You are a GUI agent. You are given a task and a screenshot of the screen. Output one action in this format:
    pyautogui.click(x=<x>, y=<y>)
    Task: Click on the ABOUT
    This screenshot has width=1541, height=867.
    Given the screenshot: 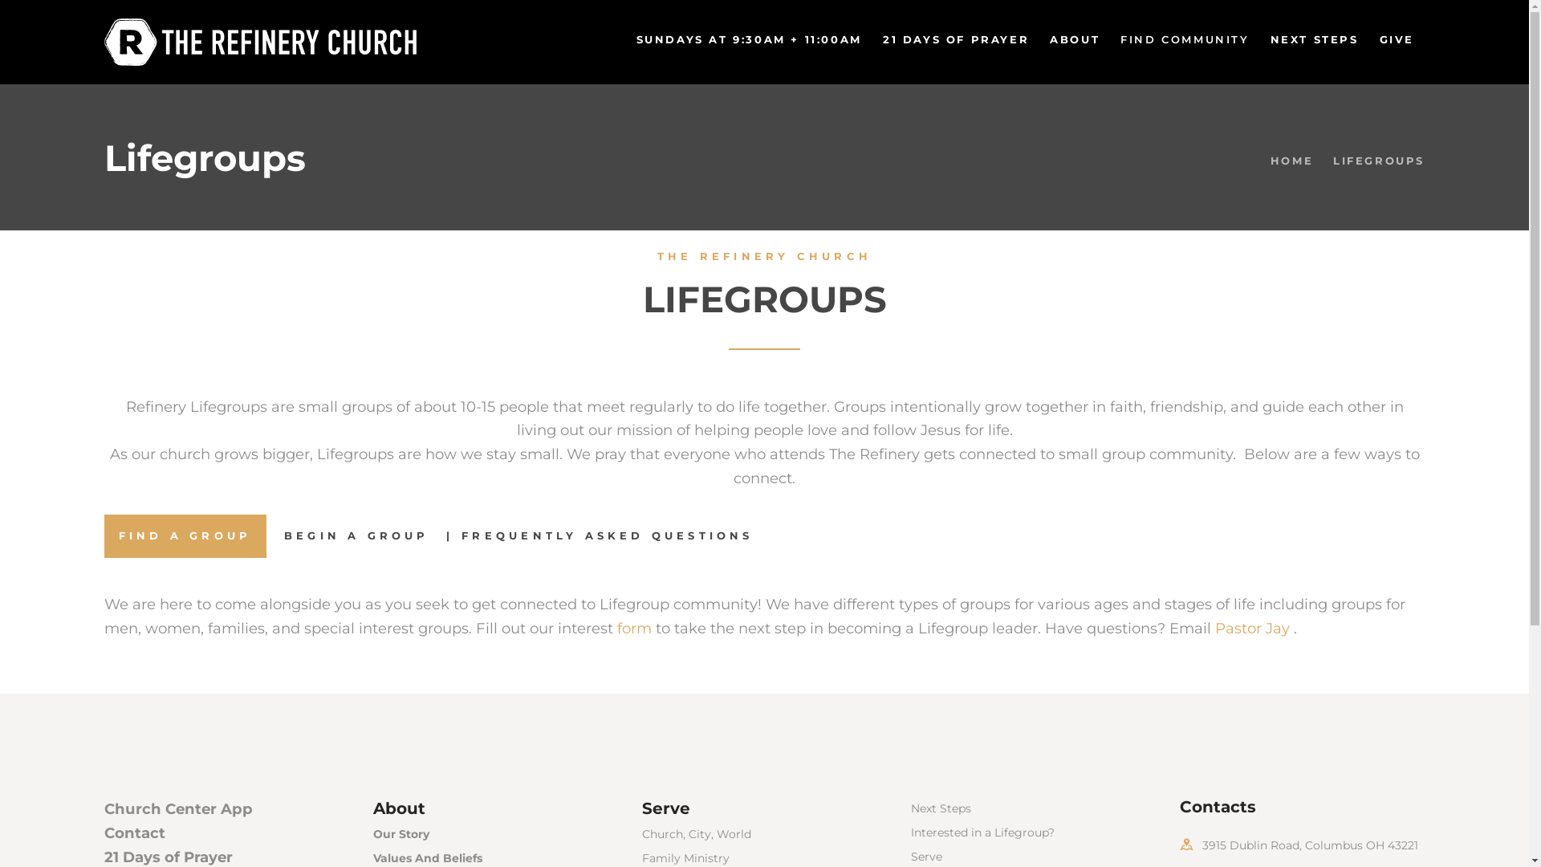 What is the action you would take?
    pyautogui.click(x=1075, y=40)
    